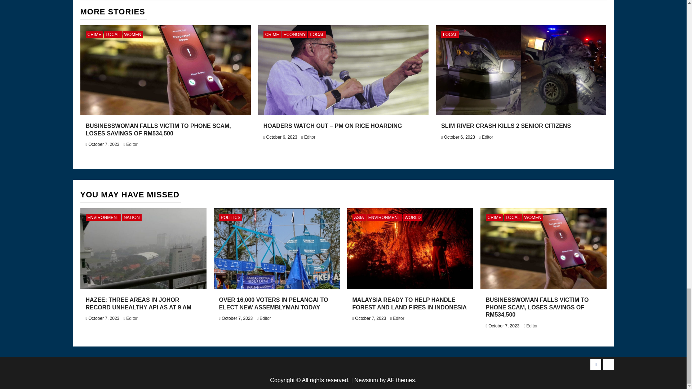  I want to click on CRIME, so click(94, 35).